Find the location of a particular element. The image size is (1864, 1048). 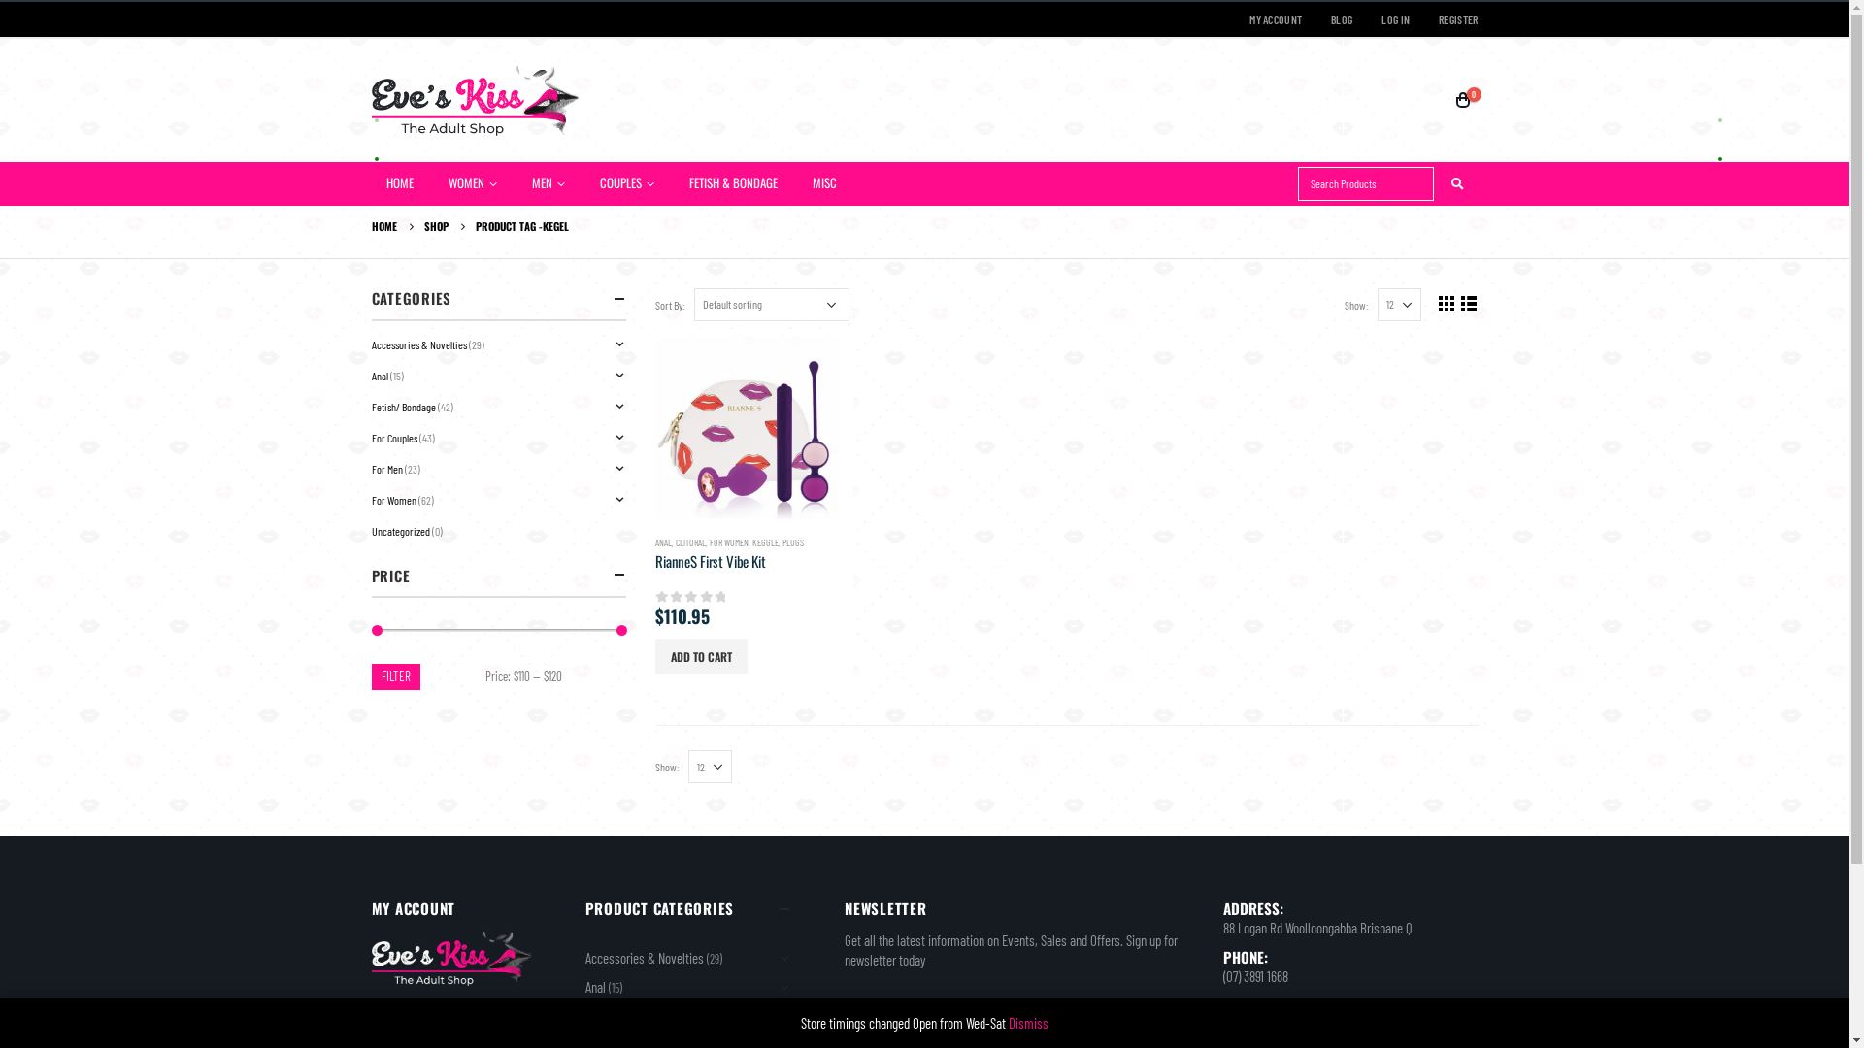

BLOG is located at coordinates (1342, 19).